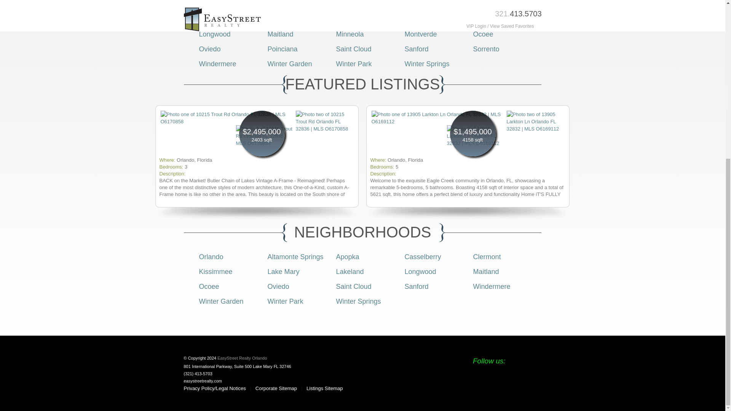 The height and width of the screenshot is (411, 731). I want to click on Orlando, so click(211, 5).